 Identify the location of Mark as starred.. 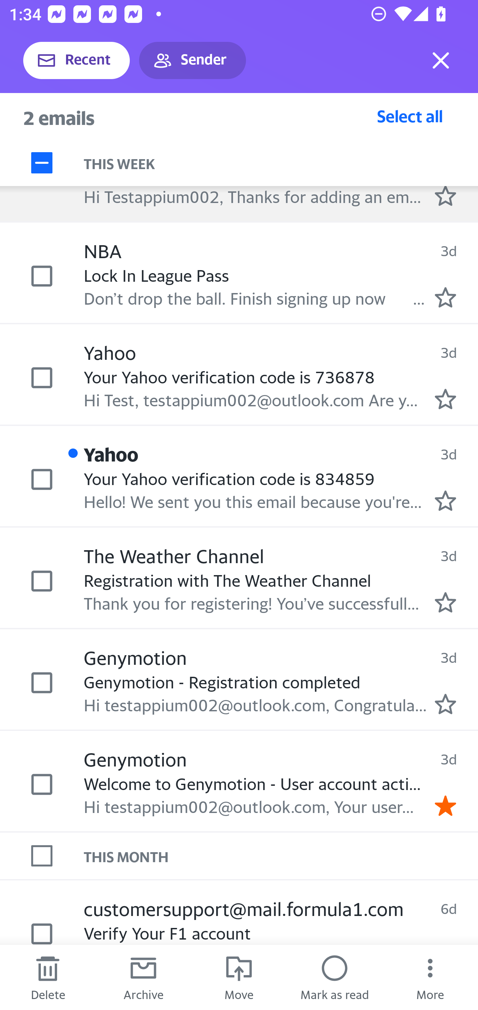
(445, 195).